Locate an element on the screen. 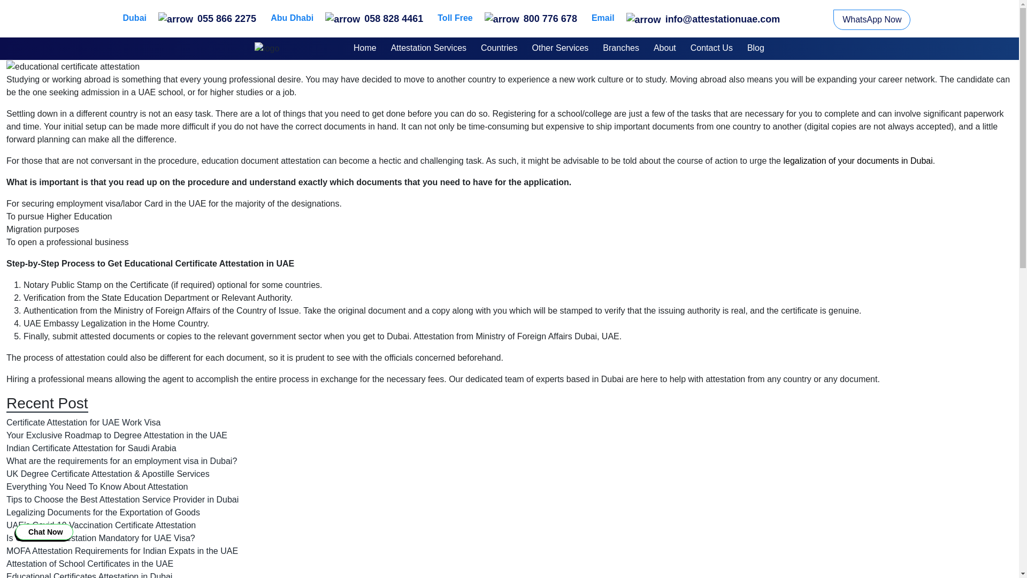  Home is located at coordinates (365, 49).